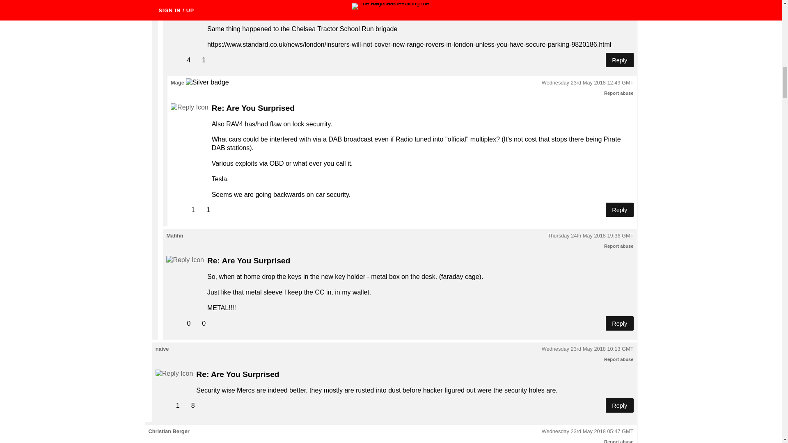 Image resolution: width=788 pixels, height=443 pixels. I want to click on Report abuse, so click(619, 246).